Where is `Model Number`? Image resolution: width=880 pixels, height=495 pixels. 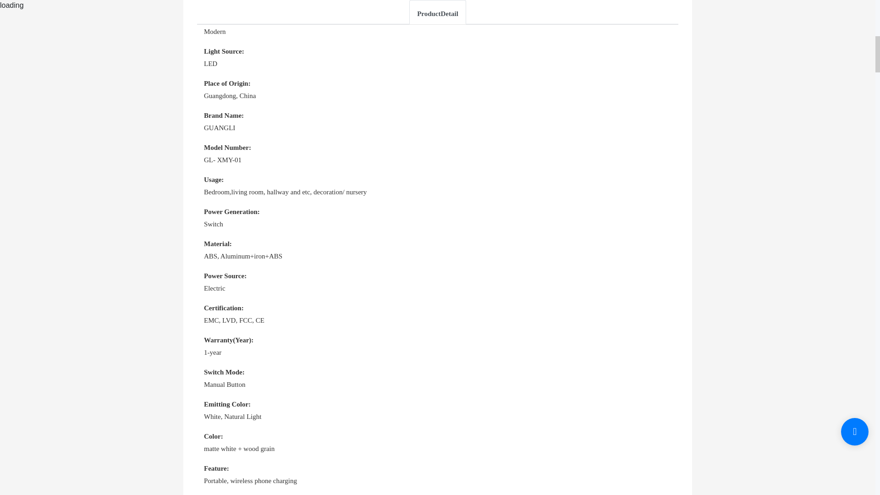
Model Number is located at coordinates (227, 148).